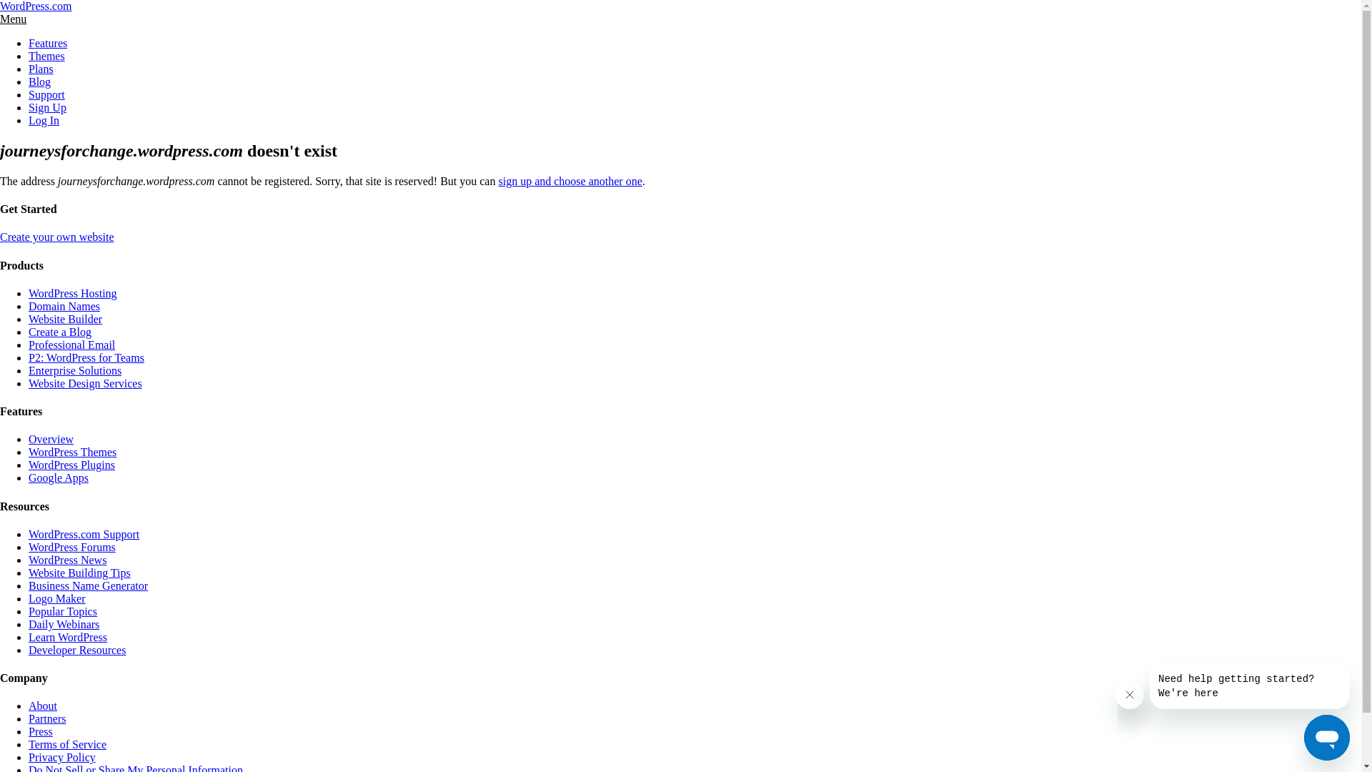  I want to click on Privacy Policy, so click(62, 758).